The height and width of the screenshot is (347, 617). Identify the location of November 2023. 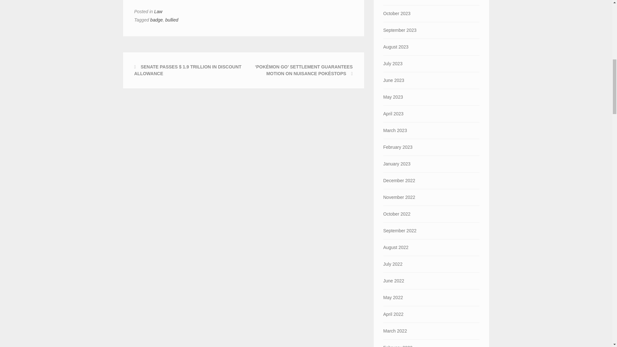
(431, 3).